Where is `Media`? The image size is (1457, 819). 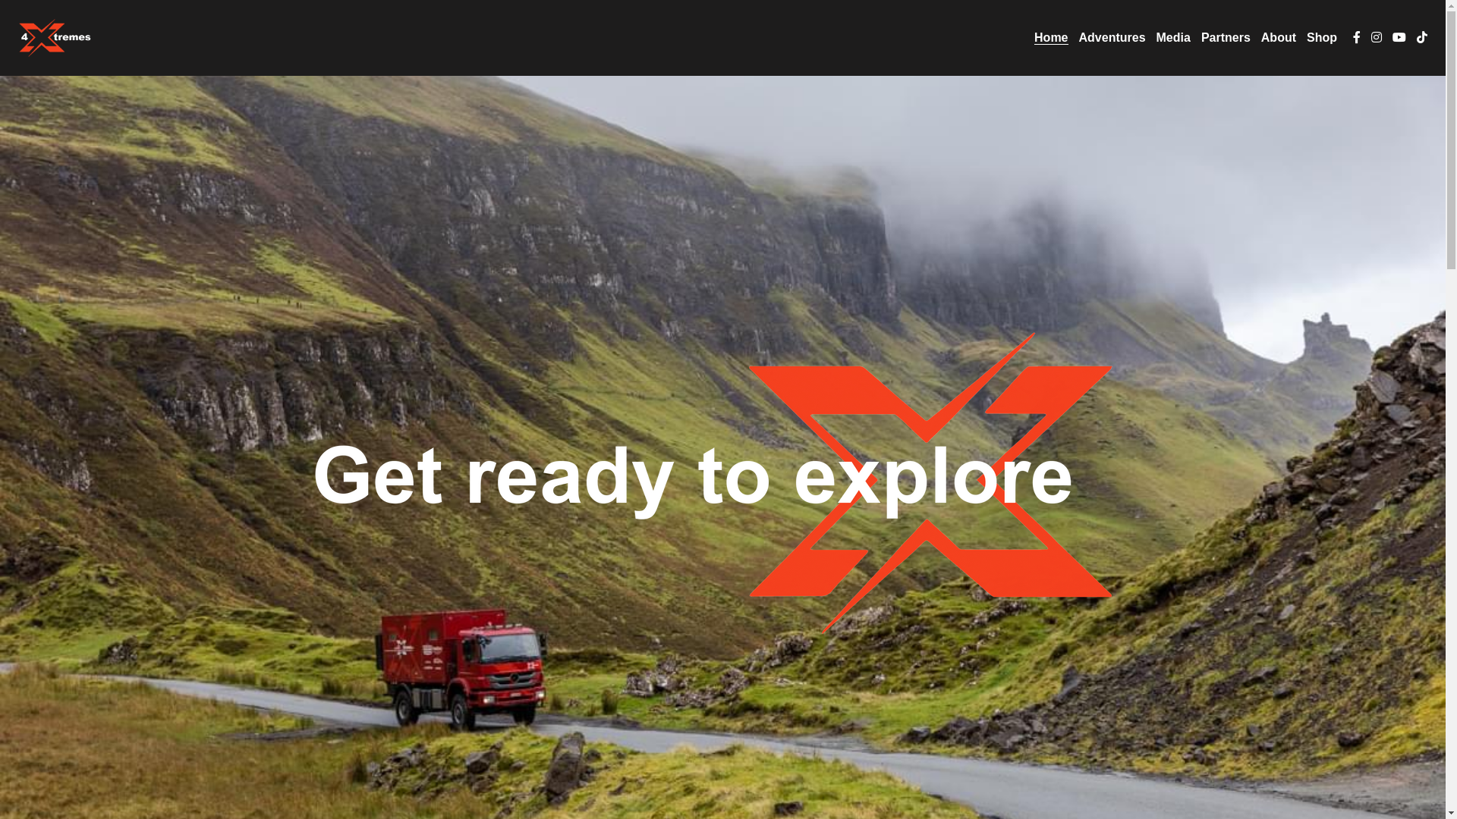
Media is located at coordinates (1173, 38).